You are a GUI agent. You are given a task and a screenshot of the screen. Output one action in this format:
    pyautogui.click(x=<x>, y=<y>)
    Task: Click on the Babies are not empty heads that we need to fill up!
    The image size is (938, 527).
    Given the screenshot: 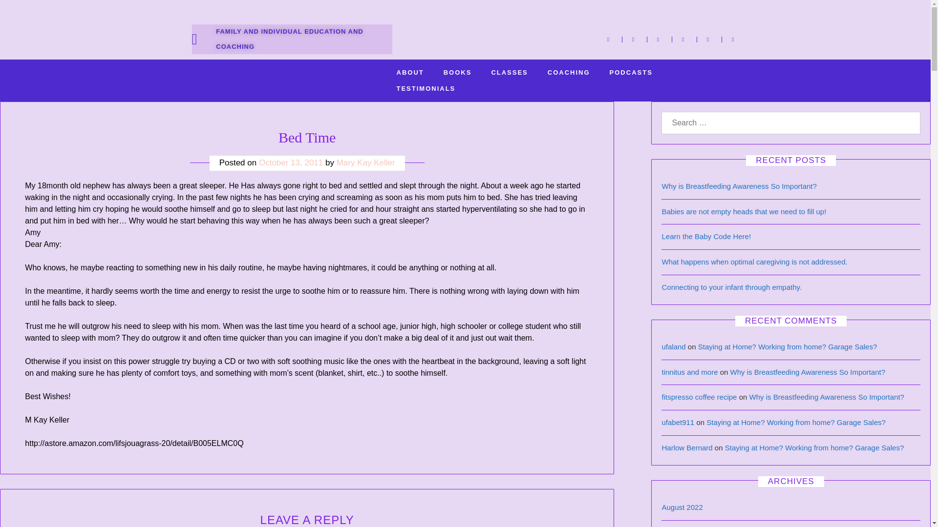 What is the action you would take?
    pyautogui.click(x=744, y=211)
    